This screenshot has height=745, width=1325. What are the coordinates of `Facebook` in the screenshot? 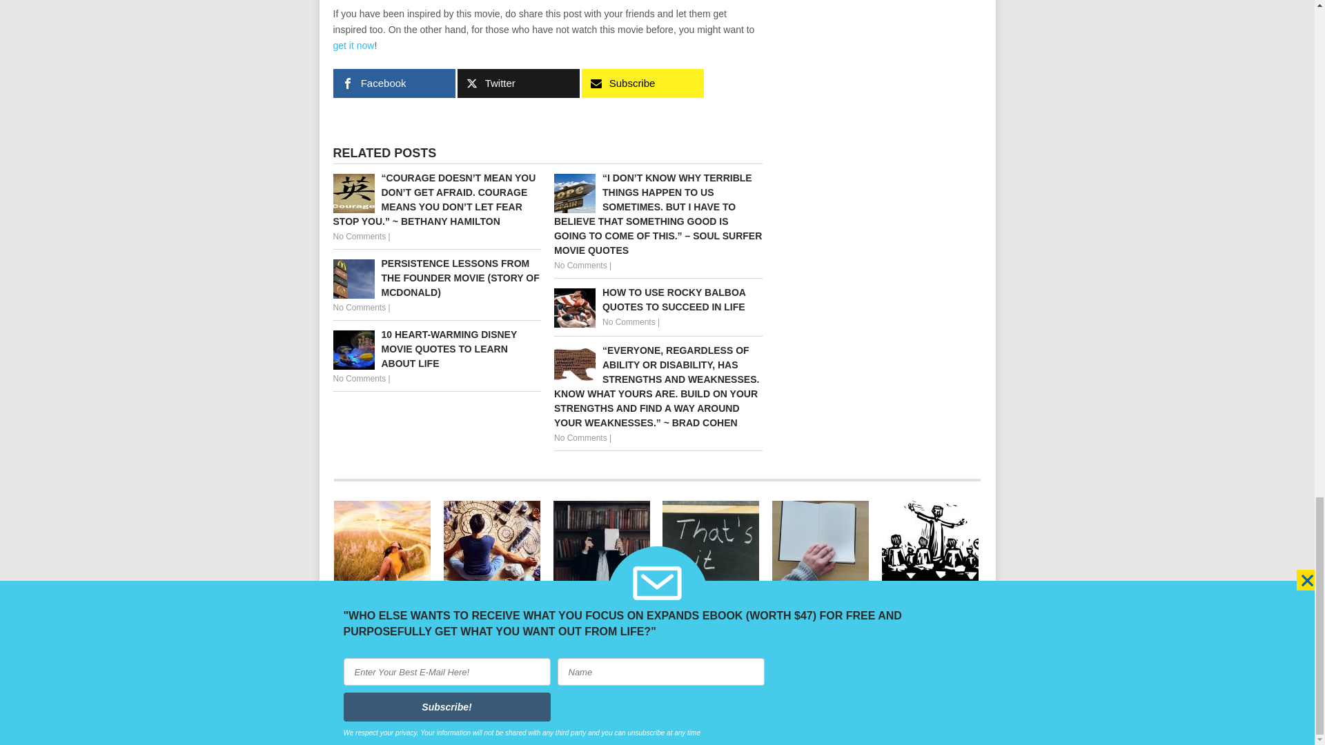 It's located at (393, 83).